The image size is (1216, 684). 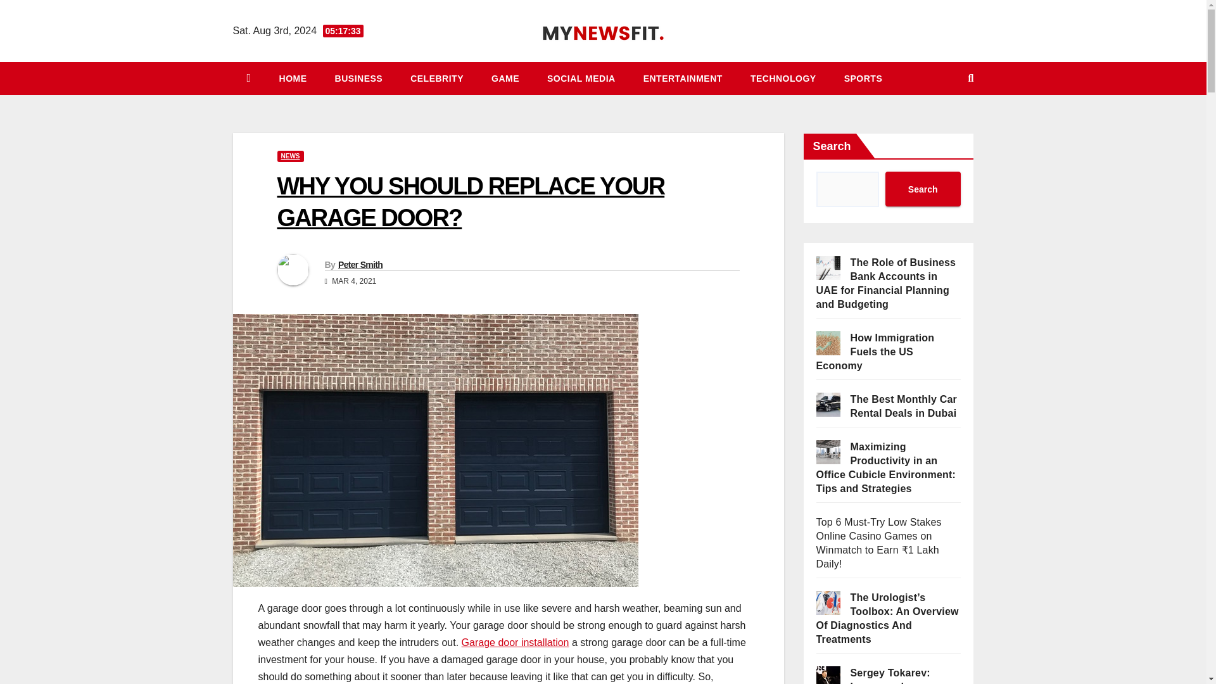 What do you see at coordinates (581, 79) in the screenshot?
I see `Social Media` at bounding box center [581, 79].